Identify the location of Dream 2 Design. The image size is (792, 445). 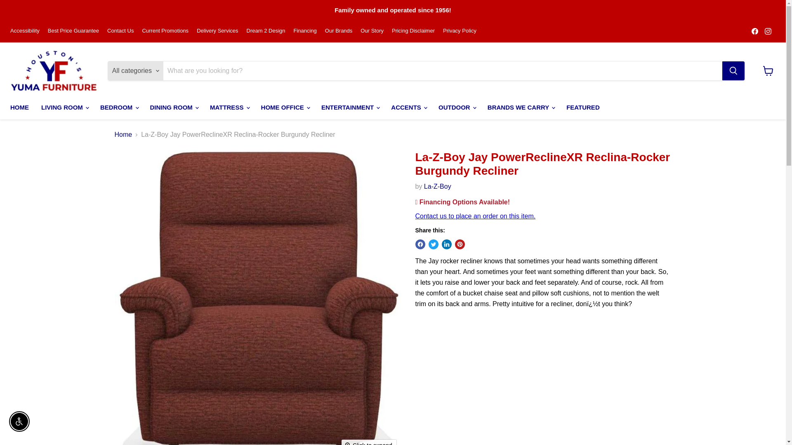
(266, 31).